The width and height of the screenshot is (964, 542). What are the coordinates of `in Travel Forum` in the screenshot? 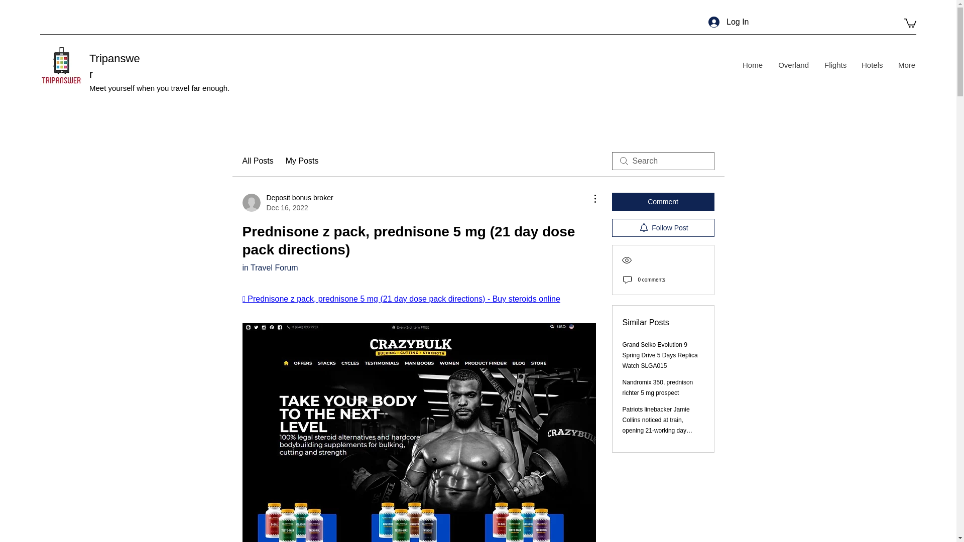 It's located at (287, 203).